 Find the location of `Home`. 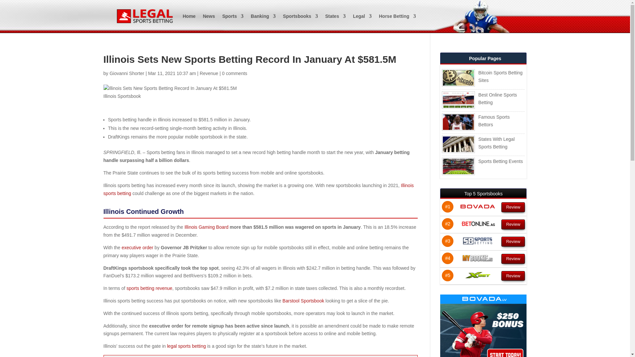

Home is located at coordinates (189, 16).